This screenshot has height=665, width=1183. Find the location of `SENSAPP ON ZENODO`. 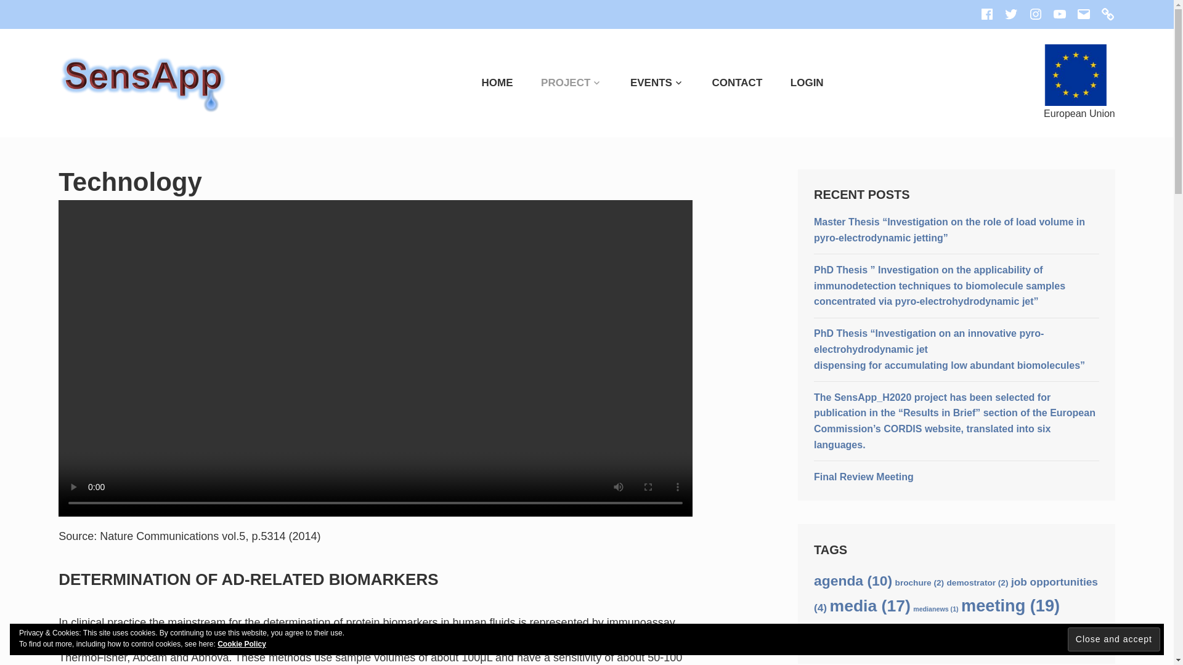

SENSAPP ON ZENODO is located at coordinates (1108, 14).